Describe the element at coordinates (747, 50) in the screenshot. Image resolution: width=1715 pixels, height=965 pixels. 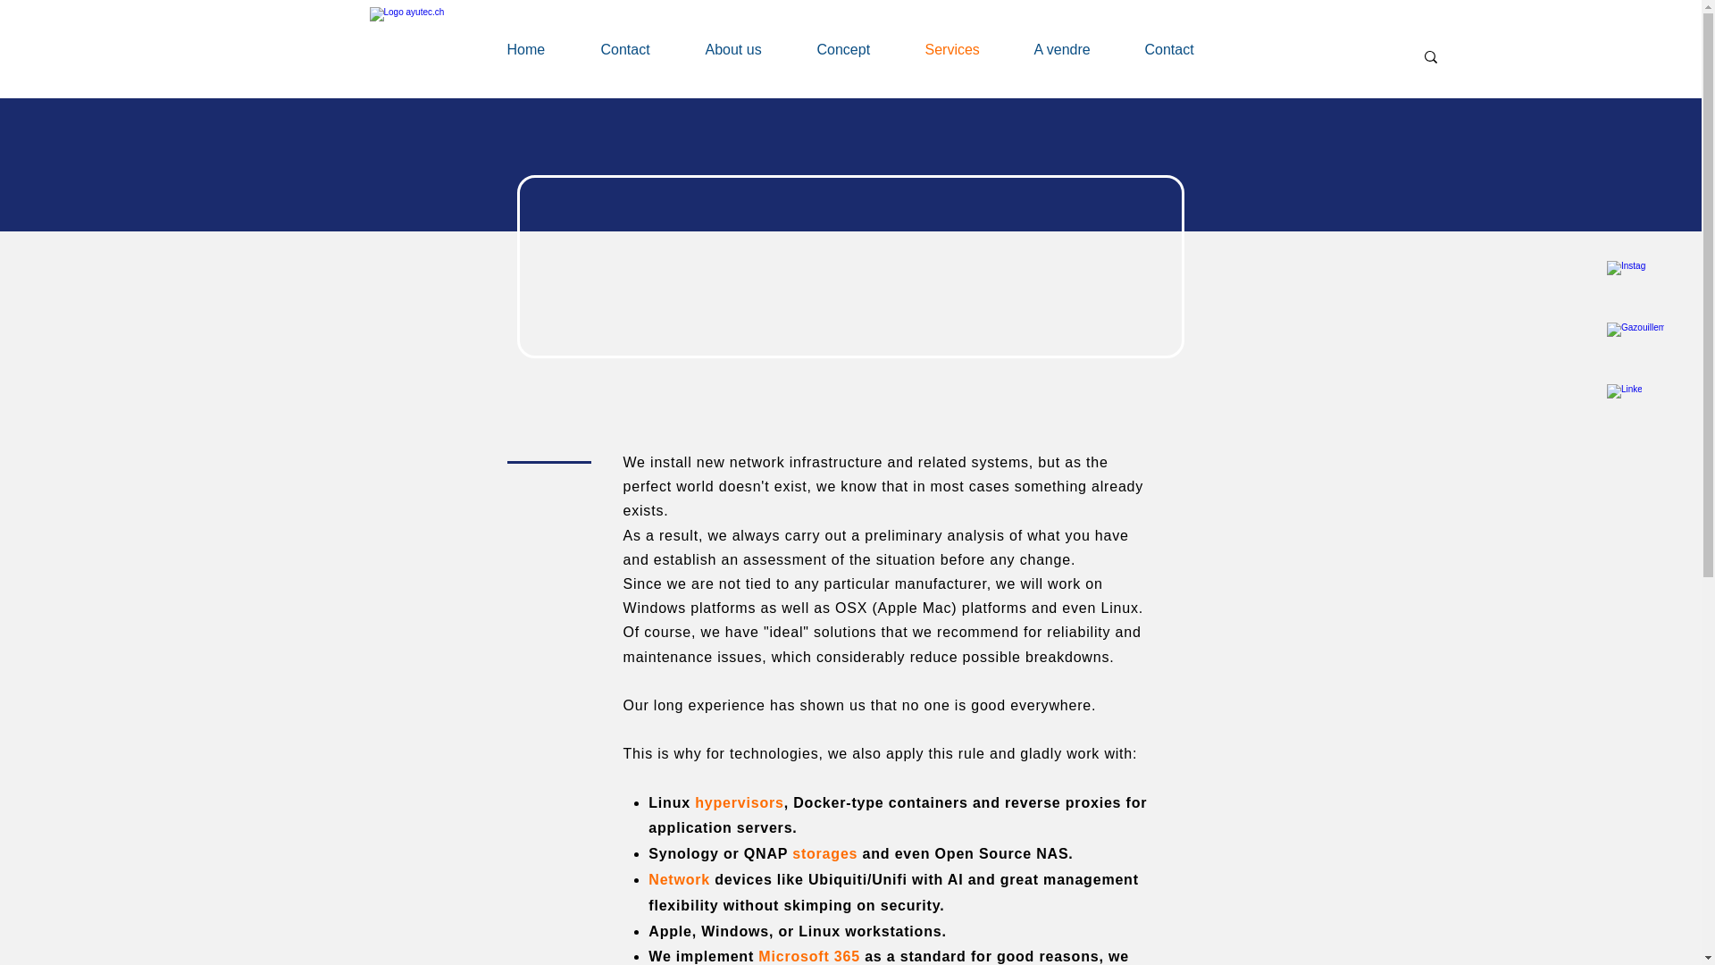
I see `About us` at that location.